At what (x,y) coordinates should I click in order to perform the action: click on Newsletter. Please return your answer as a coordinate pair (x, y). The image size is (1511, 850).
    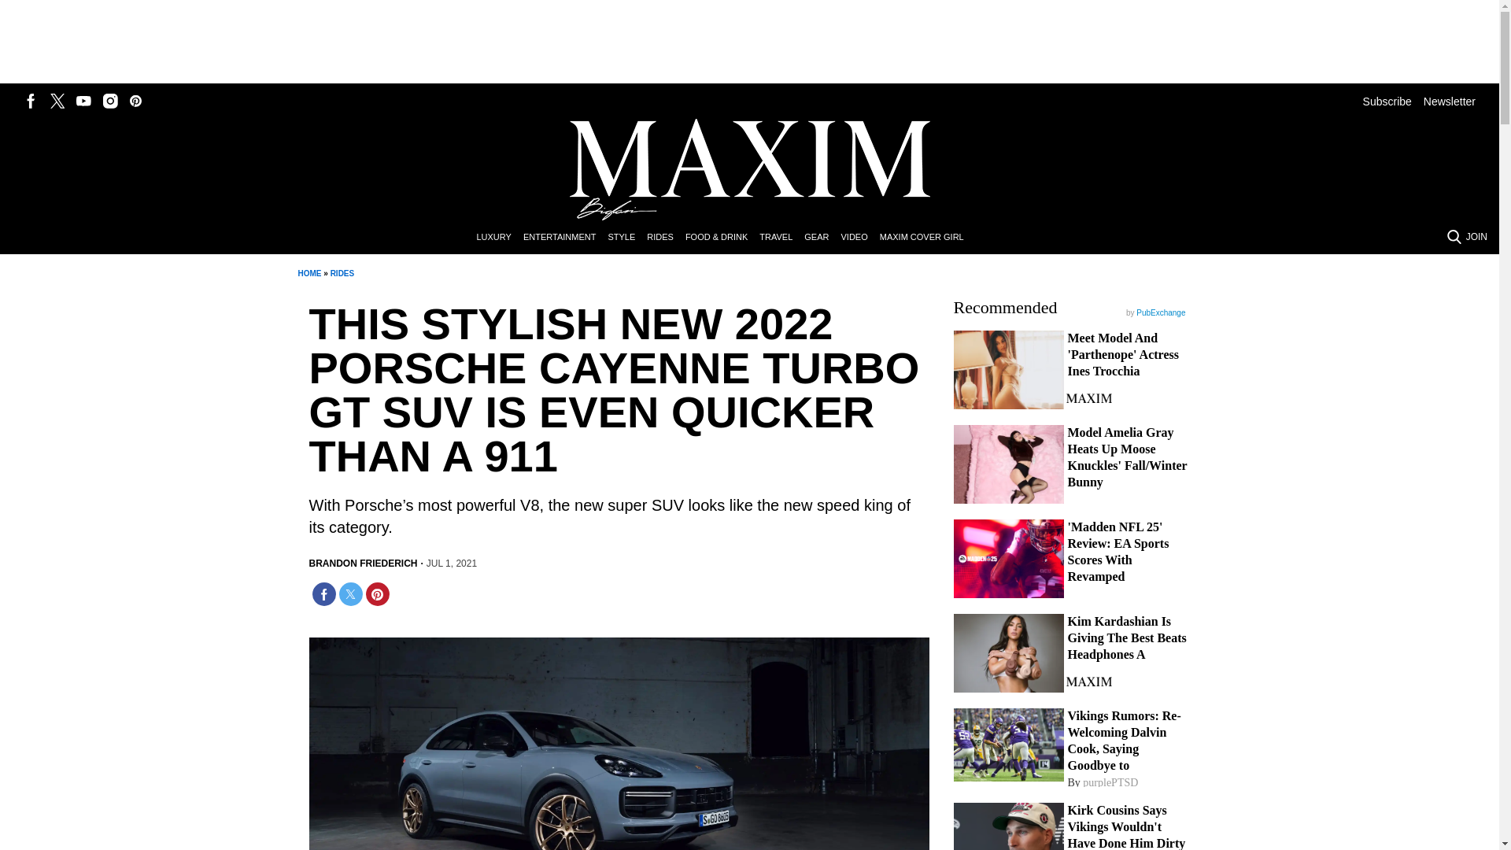
    Looking at the image, I should click on (1450, 101).